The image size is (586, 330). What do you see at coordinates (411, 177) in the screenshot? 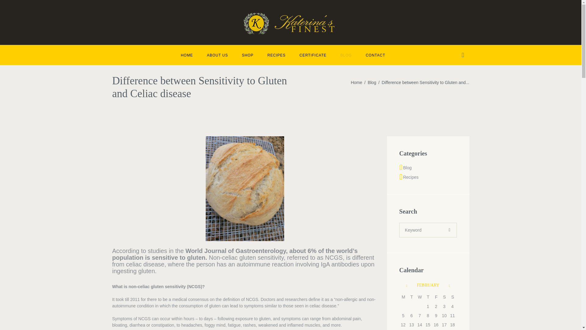
I see `Recipes` at bounding box center [411, 177].